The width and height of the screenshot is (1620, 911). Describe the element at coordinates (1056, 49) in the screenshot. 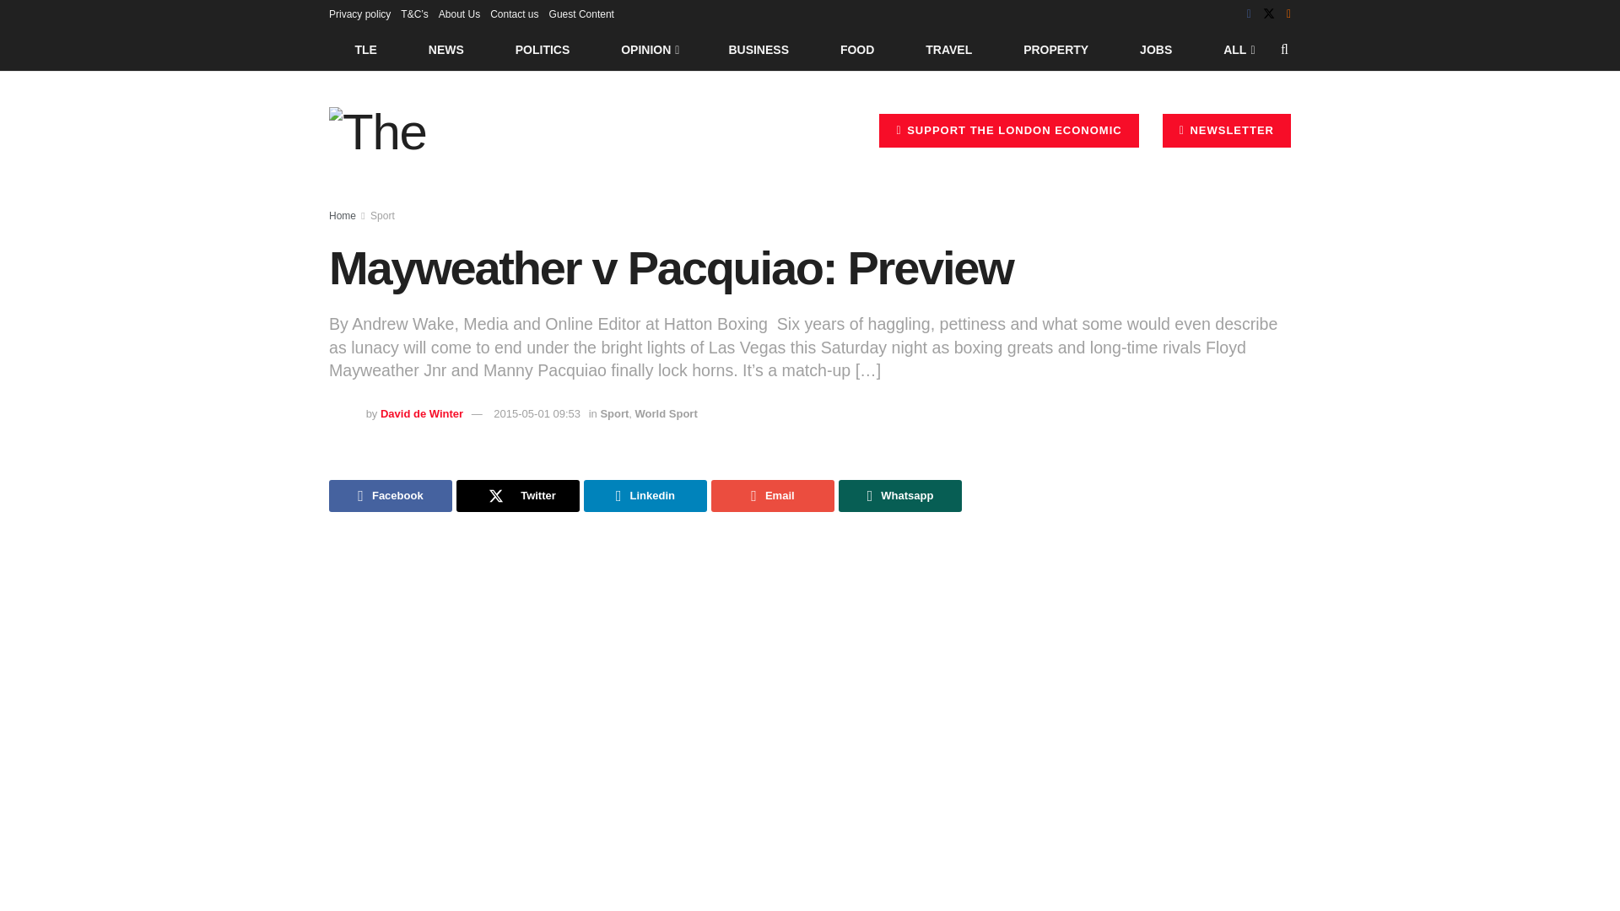

I see `PROPERTY` at that location.